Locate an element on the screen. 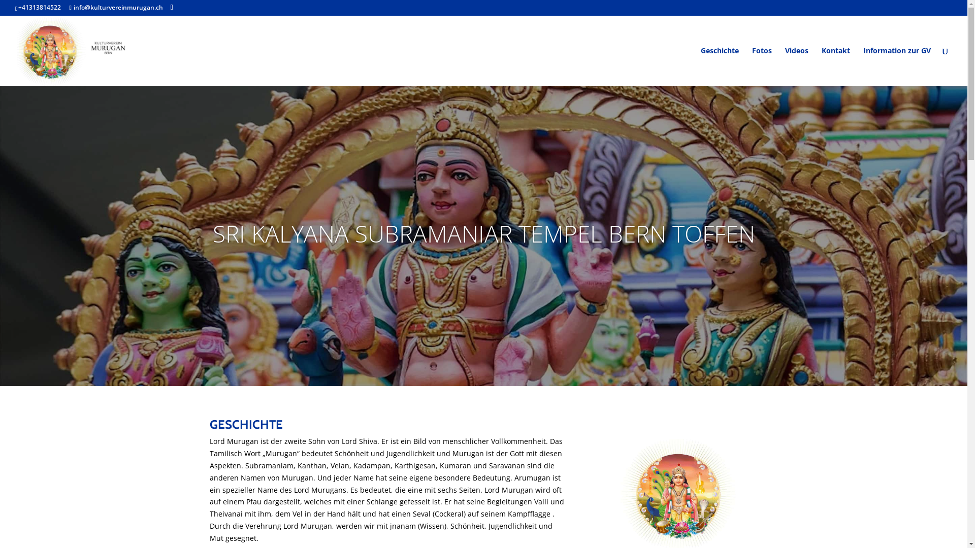  Fotos is located at coordinates (762, 66).